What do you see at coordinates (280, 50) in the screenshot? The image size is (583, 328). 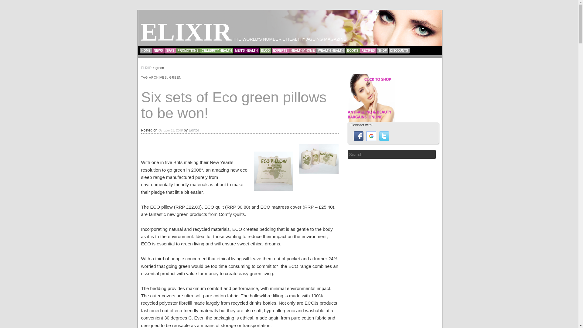 I see `EXPERTS` at bounding box center [280, 50].